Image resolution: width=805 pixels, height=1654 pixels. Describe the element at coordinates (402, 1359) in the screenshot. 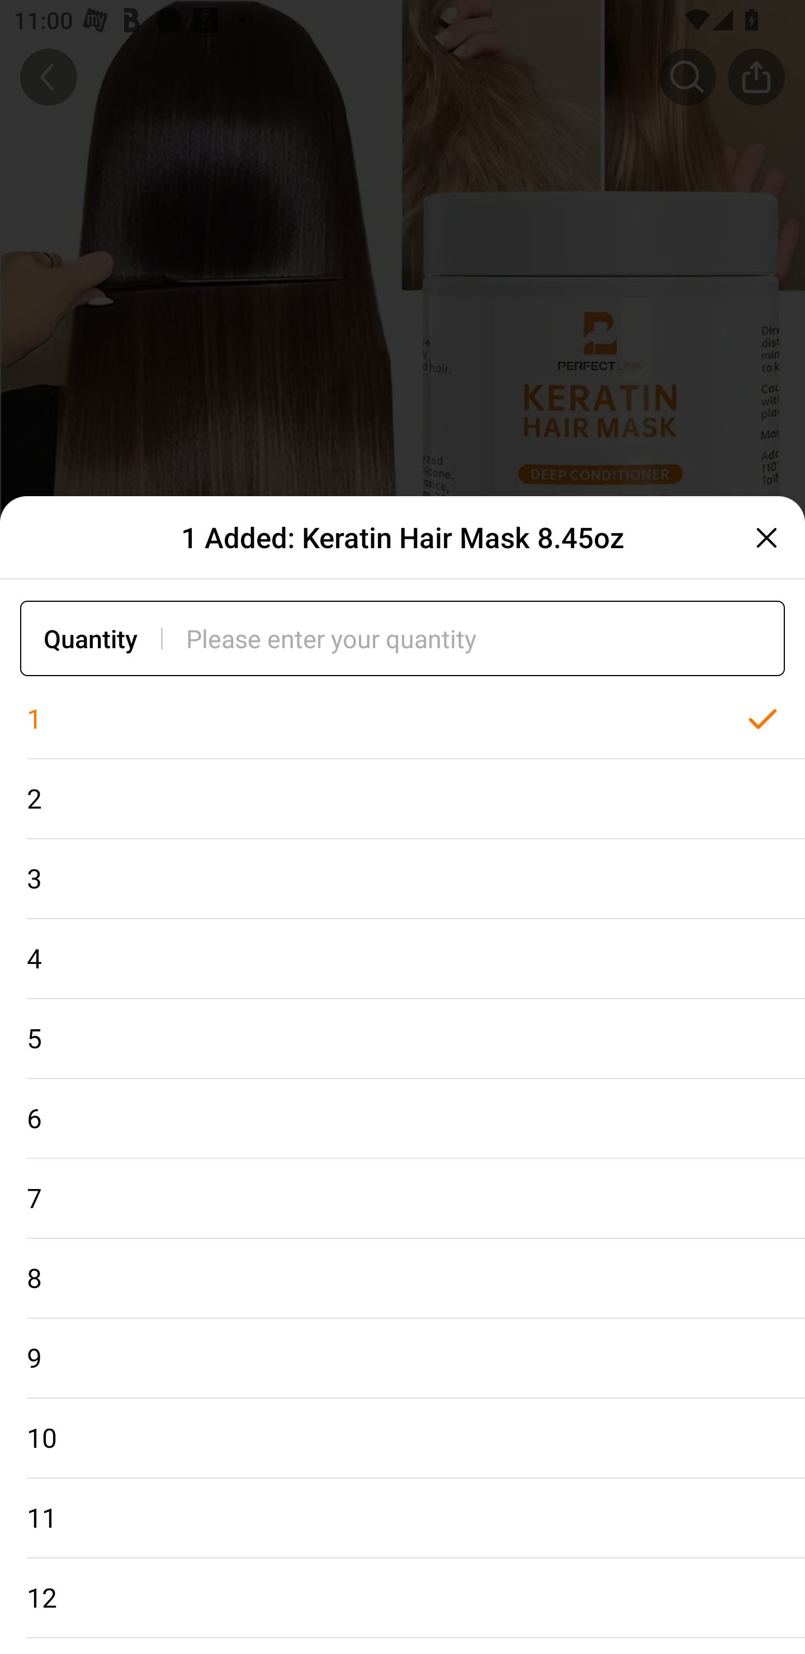

I see `9` at that location.